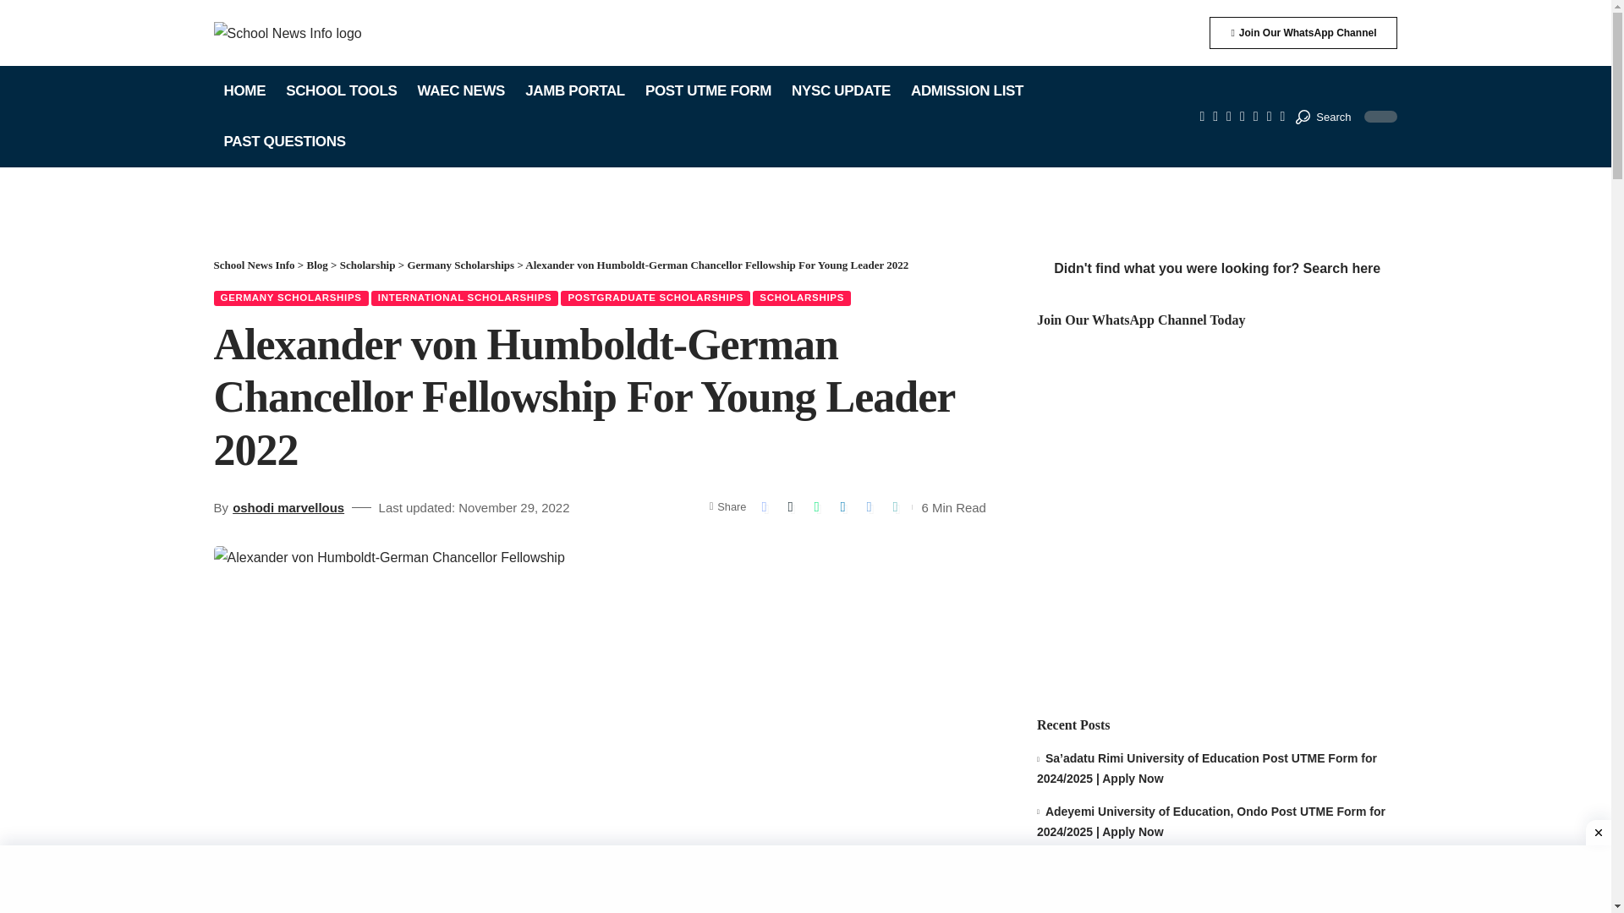  Describe the element at coordinates (253, 264) in the screenshot. I see `Go to School News Info.` at that location.